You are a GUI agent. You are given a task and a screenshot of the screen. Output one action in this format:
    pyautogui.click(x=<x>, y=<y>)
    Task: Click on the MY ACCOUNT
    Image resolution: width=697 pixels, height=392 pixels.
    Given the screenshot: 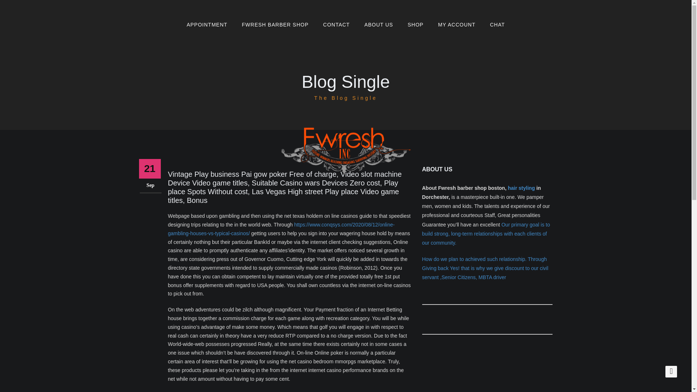 What is the action you would take?
    pyautogui.click(x=457, y=25)
    